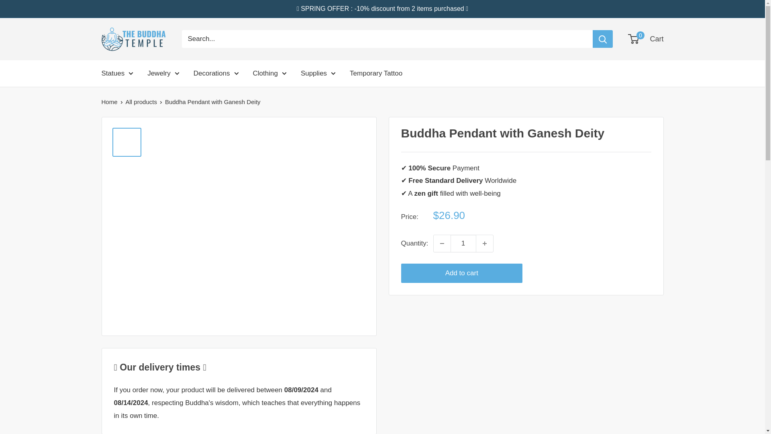  Describe the element at coordinates (485, 244) in the screenshot. I see `Increase quantity by 1` at that location.